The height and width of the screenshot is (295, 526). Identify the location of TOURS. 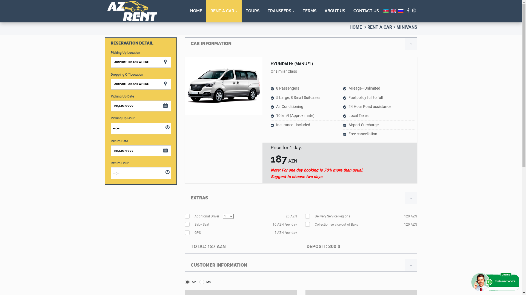
(253, 11).